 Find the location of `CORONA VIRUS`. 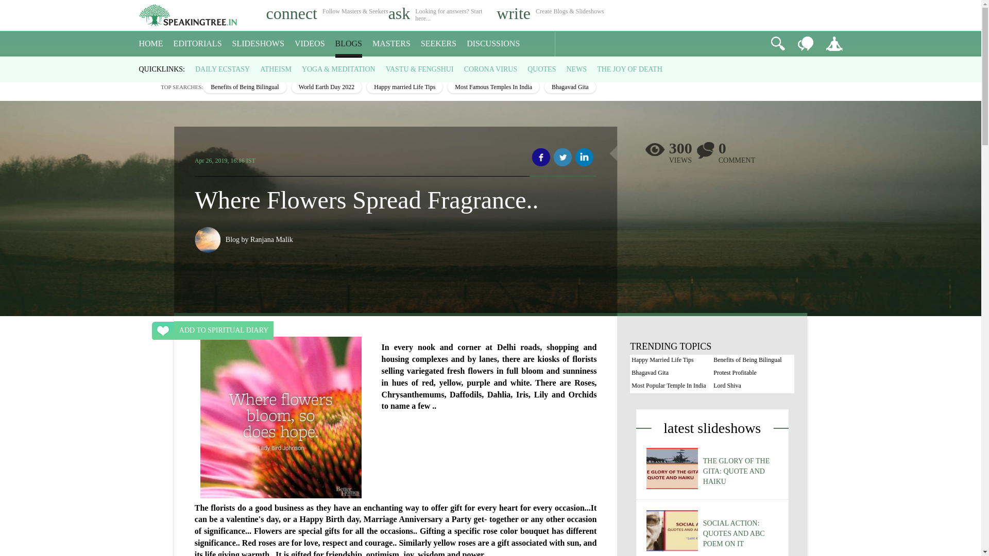

CORONA VIRUS is located at coordinates (490, 69).